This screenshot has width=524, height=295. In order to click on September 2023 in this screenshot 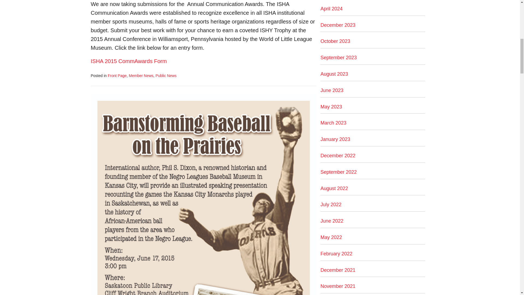, I will do `click(338, 57)`.